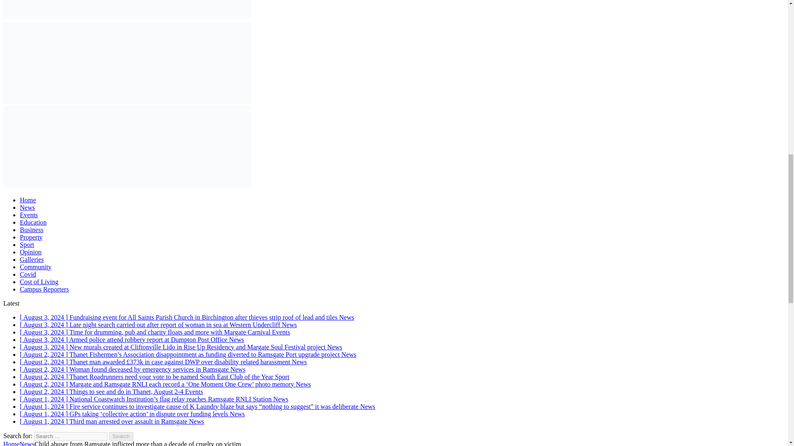 Image resolution: width=794 pixels, height=446 pixels. Describe the element at coordinates (31, 230) in the screenshot. I see `Business` at that location.